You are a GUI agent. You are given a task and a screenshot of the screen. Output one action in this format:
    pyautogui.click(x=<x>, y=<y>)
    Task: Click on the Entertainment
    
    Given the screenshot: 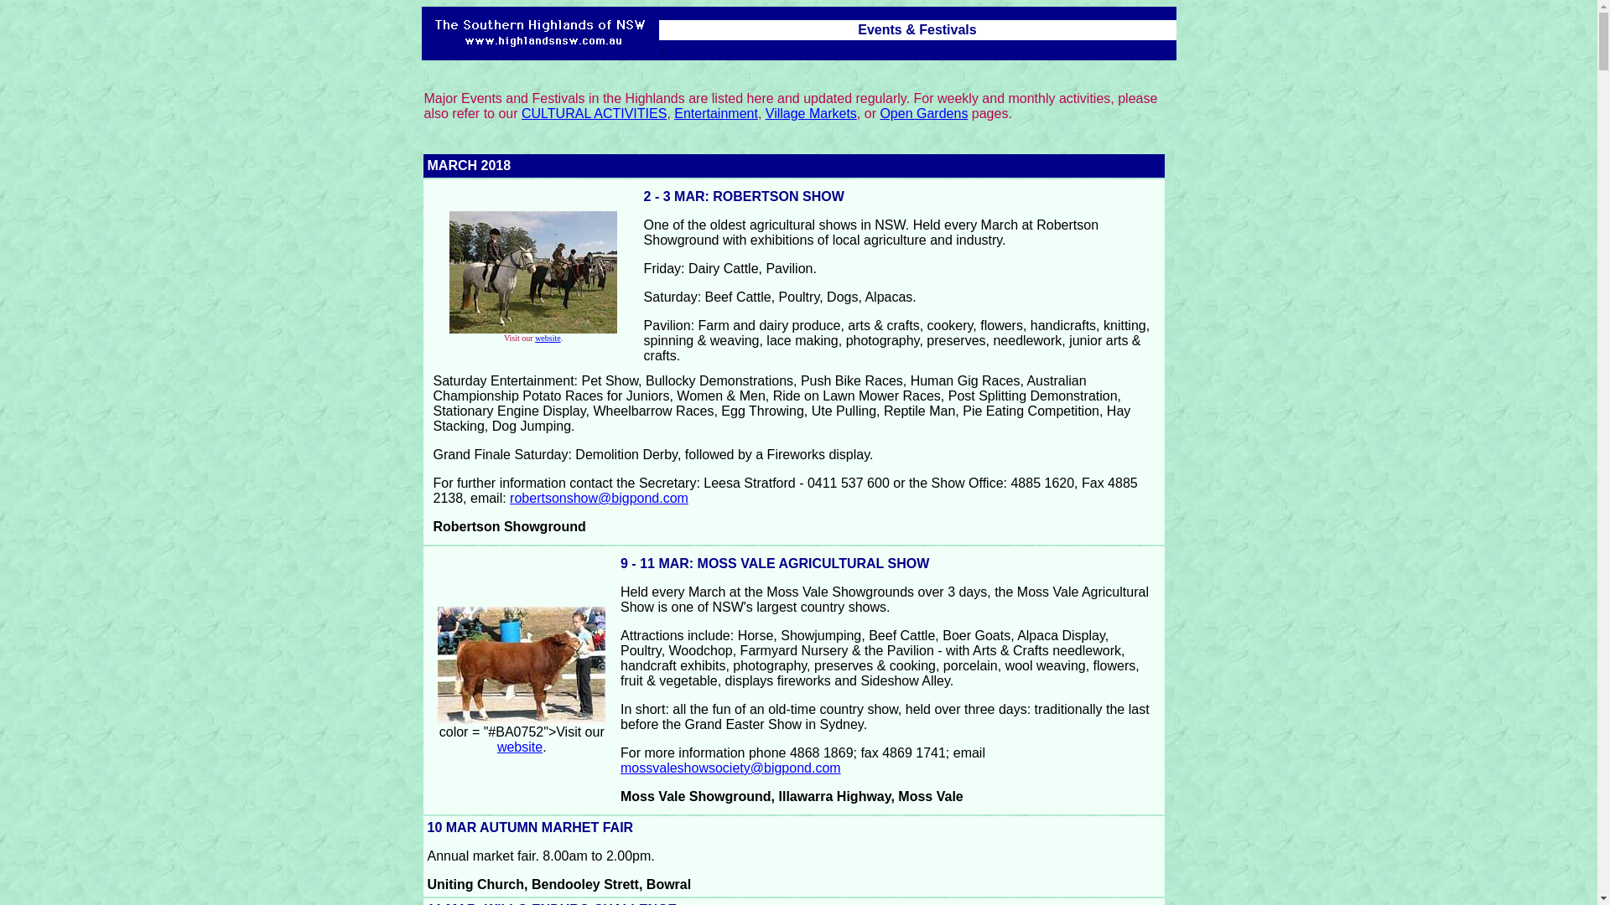 What is the action you would take?
    pyautogui.click(x=716, y=114)
    